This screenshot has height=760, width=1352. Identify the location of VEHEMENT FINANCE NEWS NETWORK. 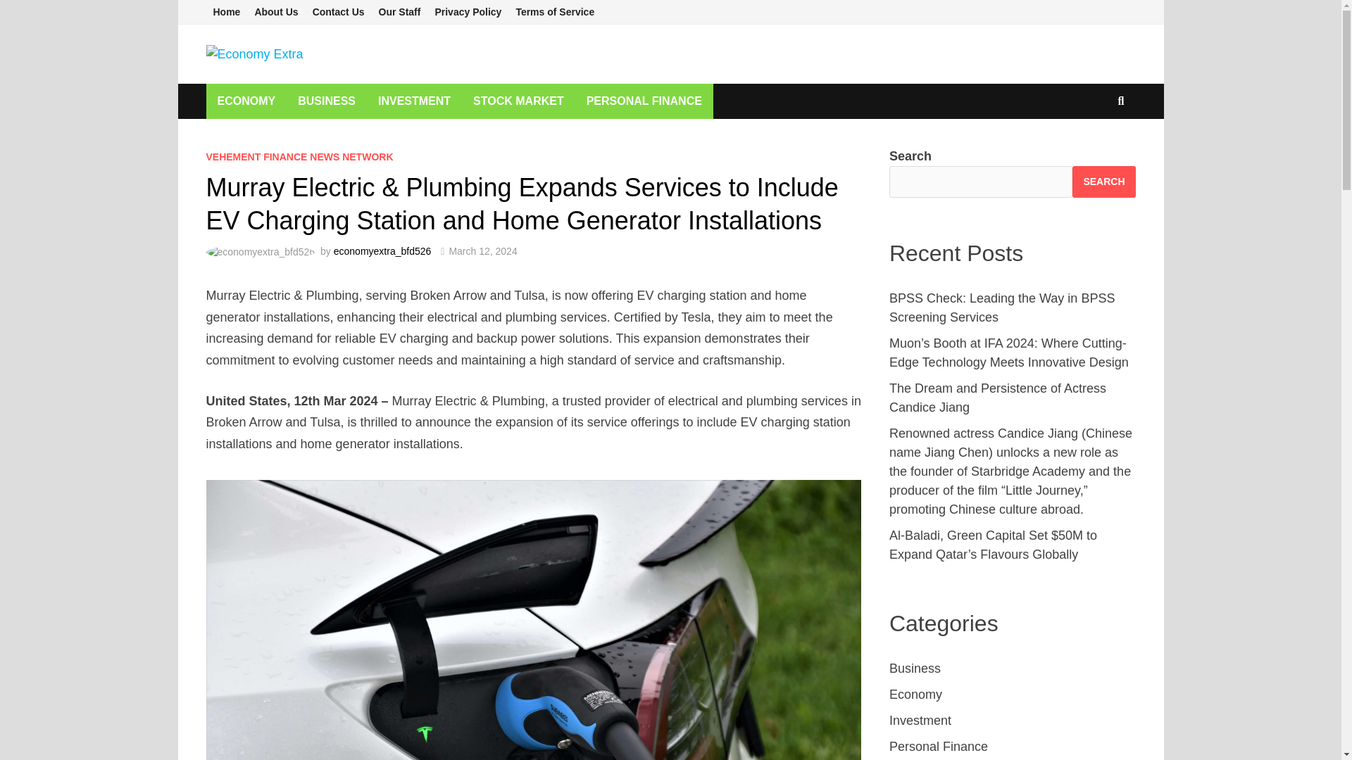
(299, 156).